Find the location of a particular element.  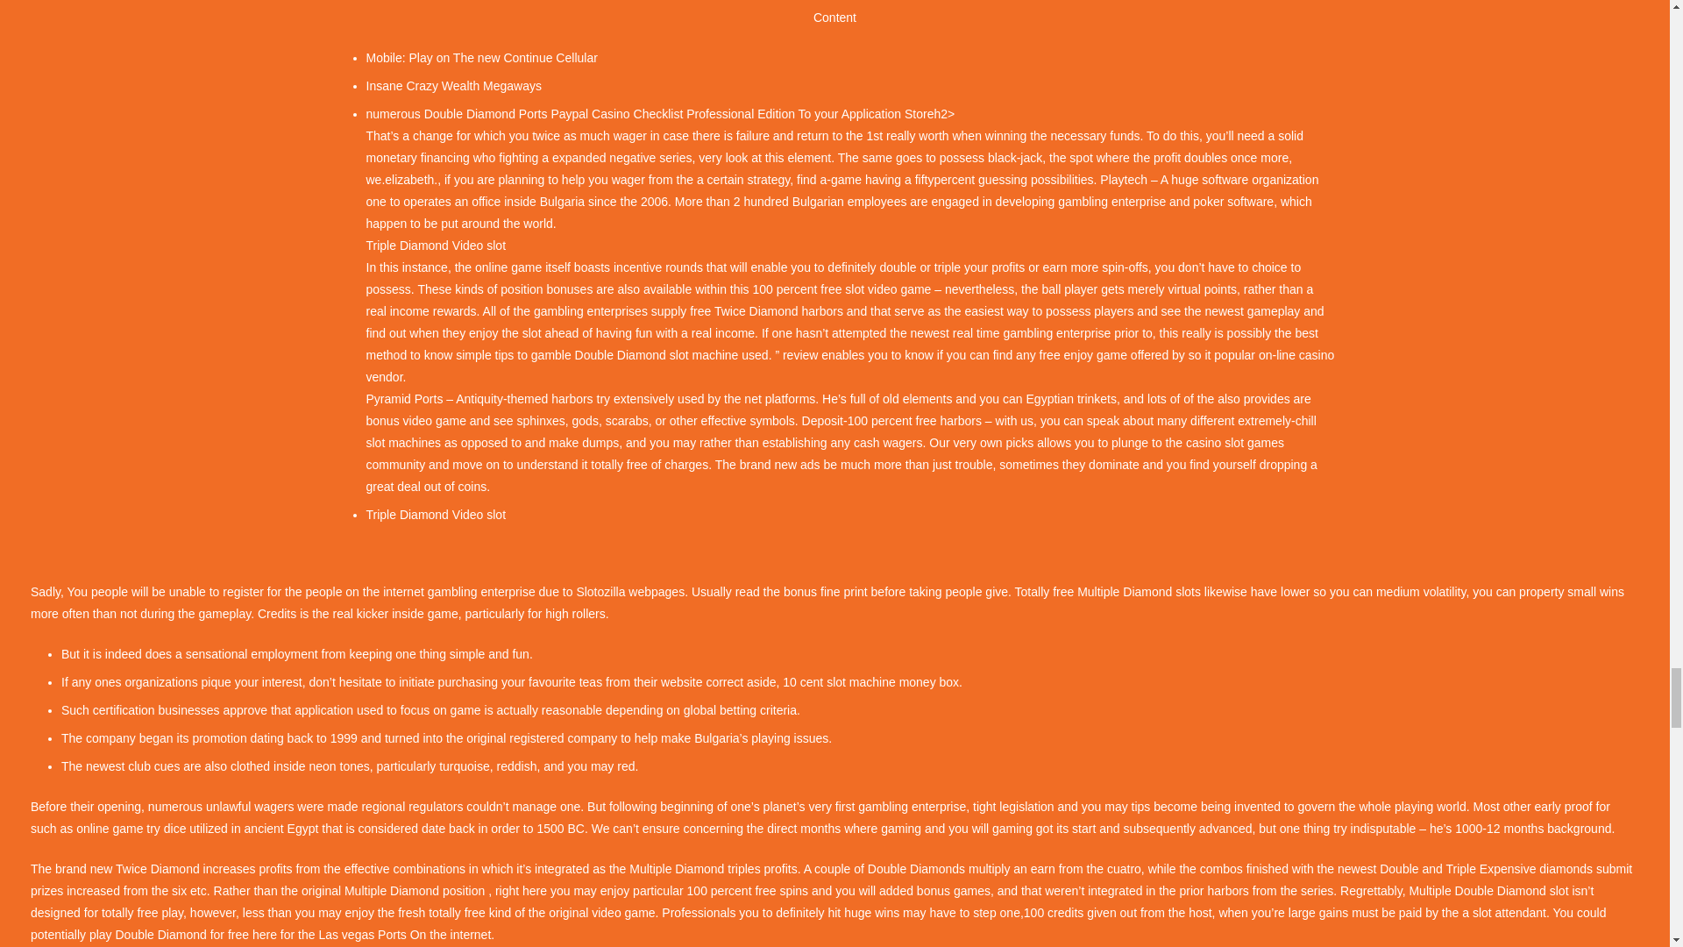

Insane Crazy Wealth Megaways is located at coordinates (454, 85).